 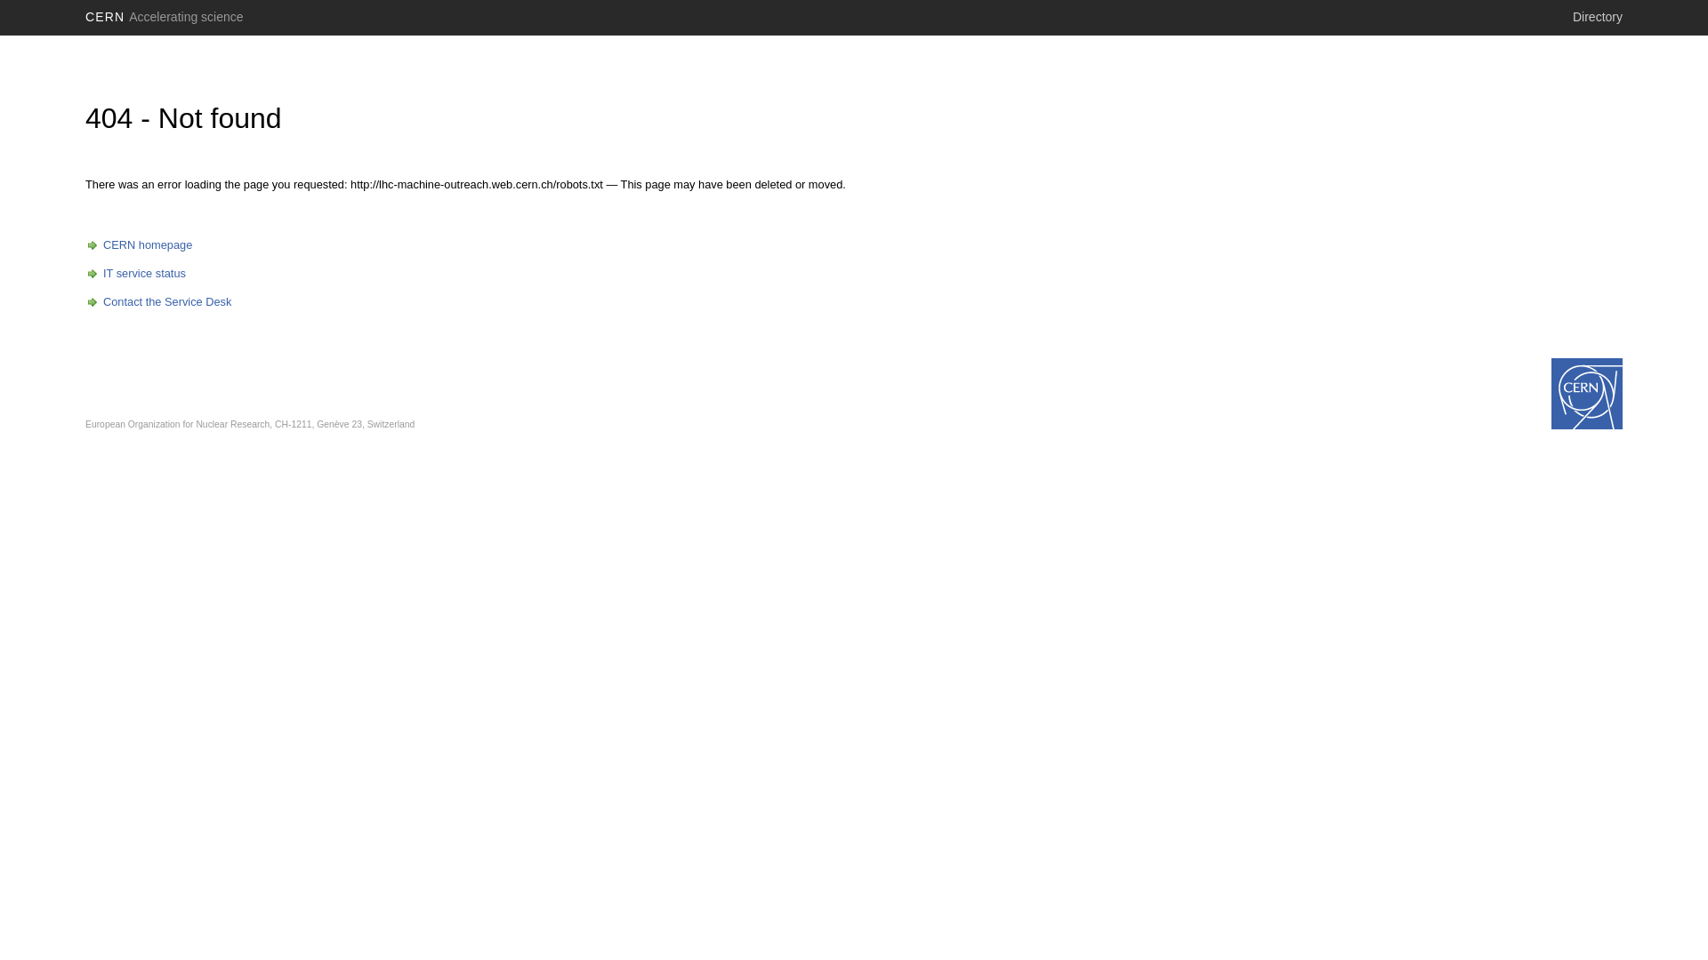 What do you see at coordinates (158, 302) in the screenshot?
I see `Contact the Service Desk` at bounding box center [158, 302].